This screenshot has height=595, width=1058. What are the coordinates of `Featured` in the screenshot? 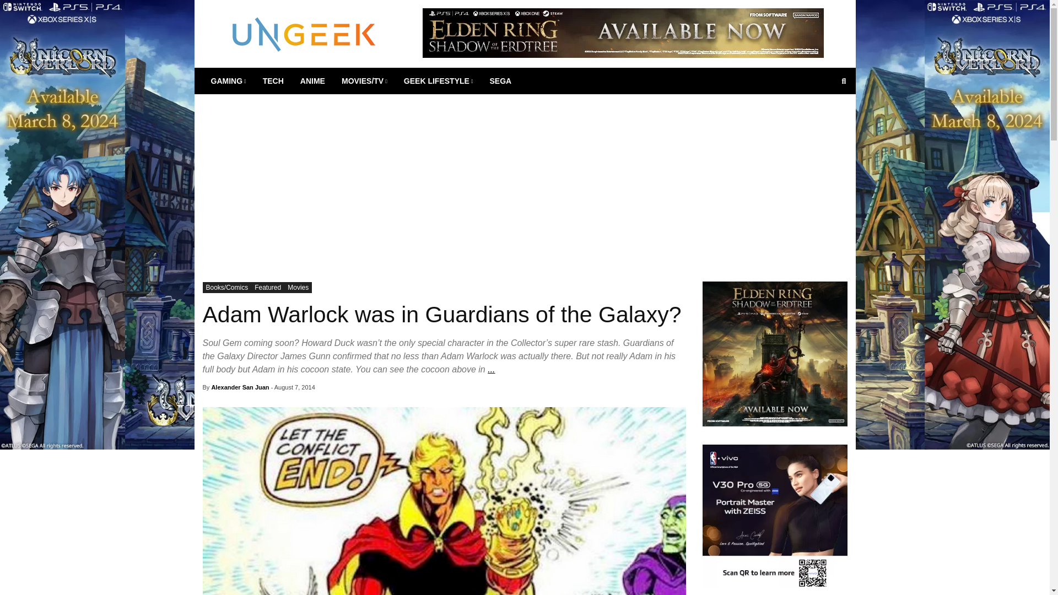 It's located at (268, 288).